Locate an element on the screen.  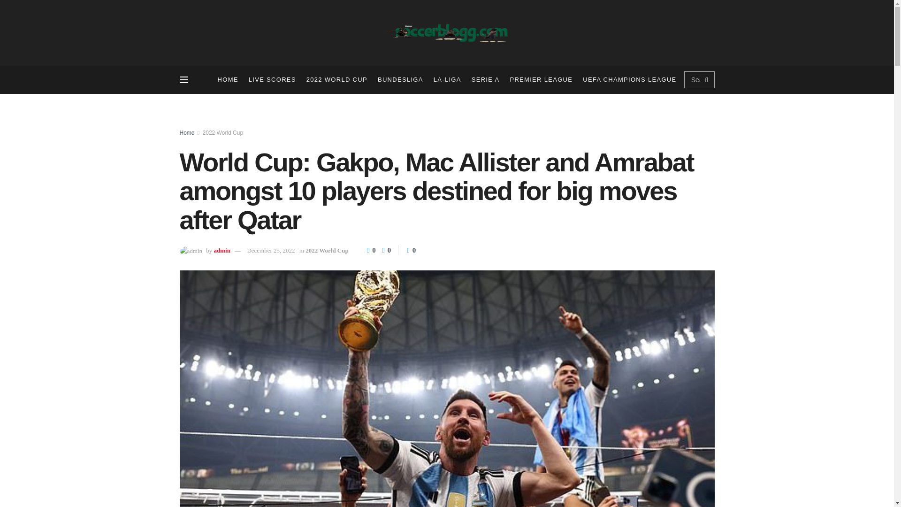
UEFA CHAMPIONS LEAGUE is located at coordinates (630, 80).